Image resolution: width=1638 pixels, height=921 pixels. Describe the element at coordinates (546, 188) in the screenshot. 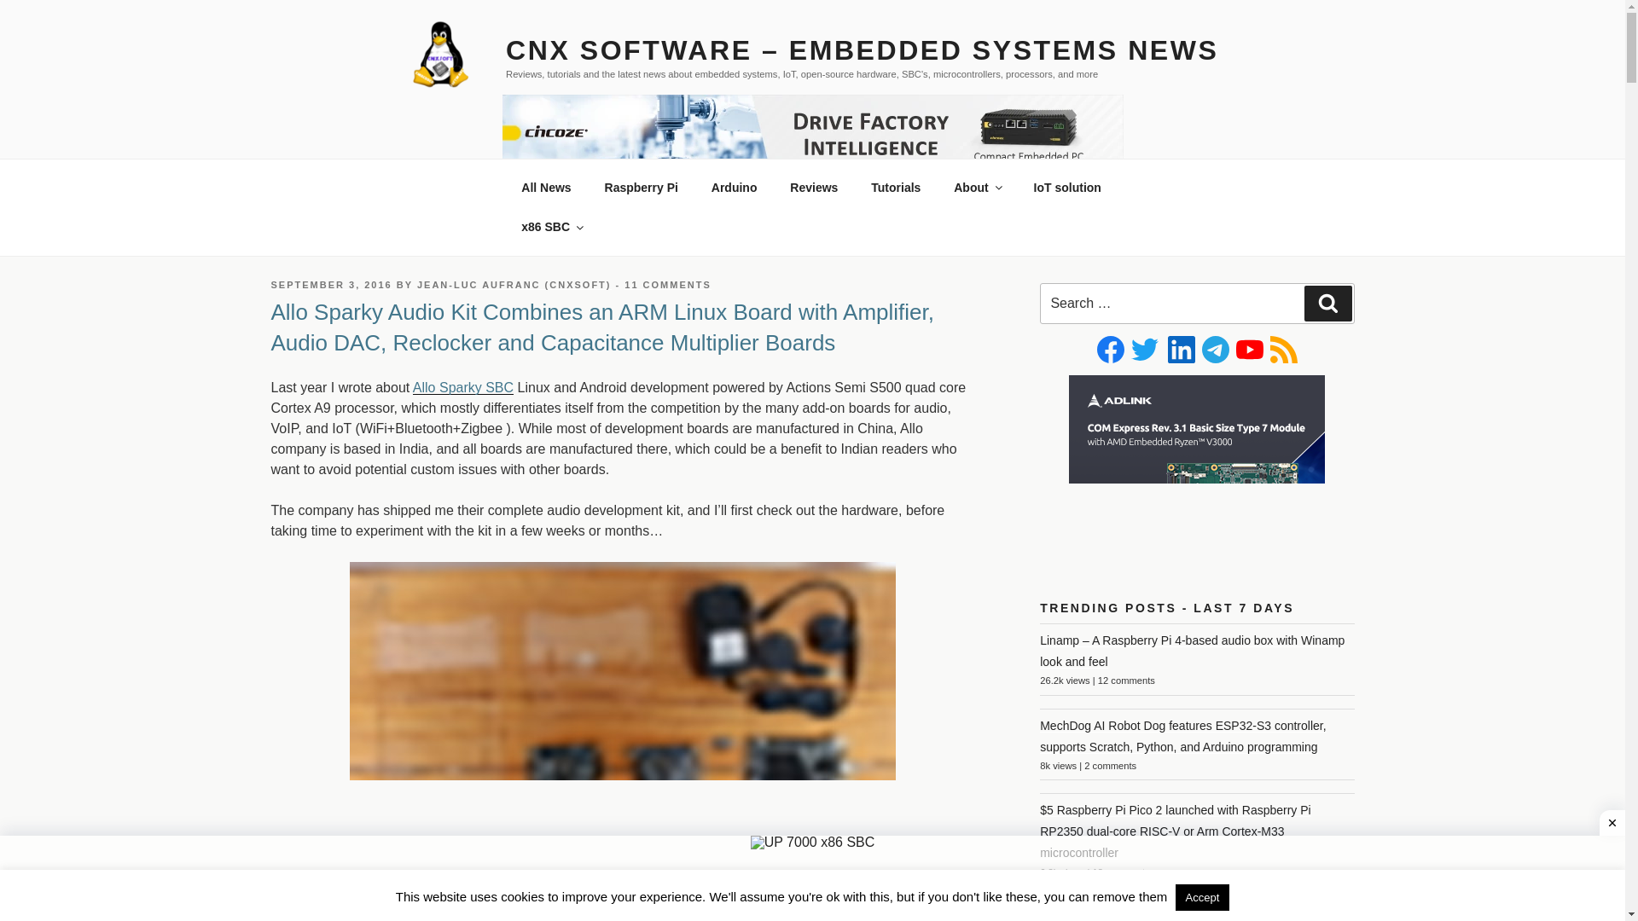

I see `All News` at that location.